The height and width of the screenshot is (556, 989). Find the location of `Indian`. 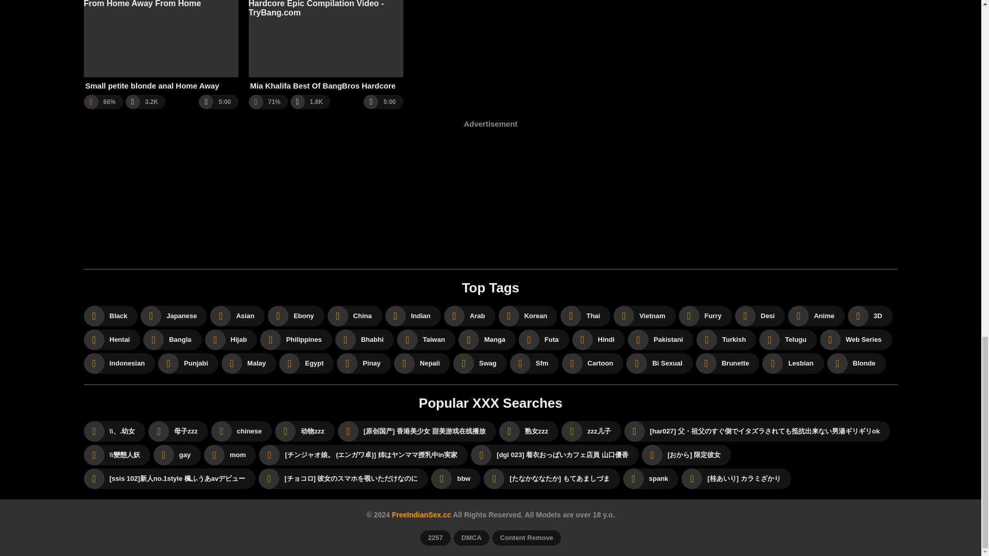

Indian is located at coordinates (413, 316).